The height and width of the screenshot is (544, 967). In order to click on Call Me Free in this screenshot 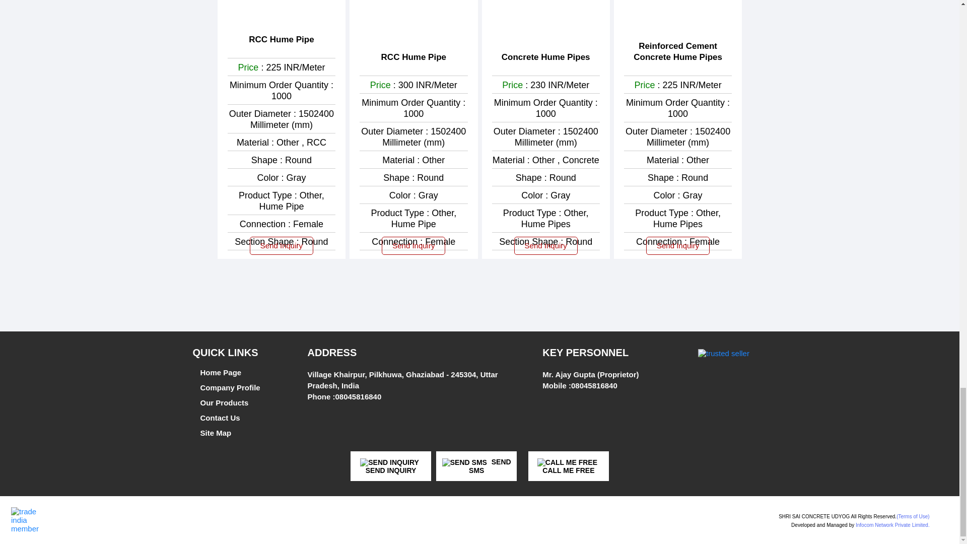, I will do `click(567, 462)`.